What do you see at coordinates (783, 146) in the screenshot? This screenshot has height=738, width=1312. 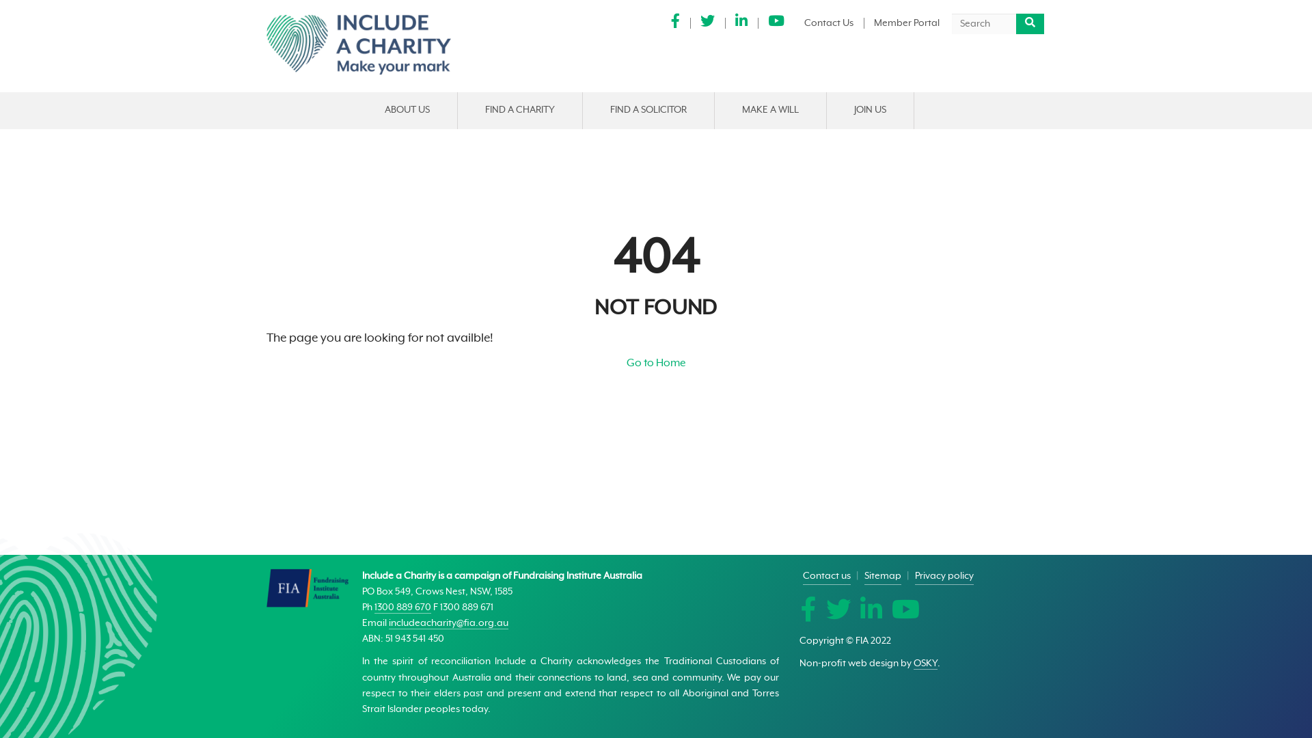 I see `GIFTS IN WILLS STORIES` at bounding box center [783, 146].